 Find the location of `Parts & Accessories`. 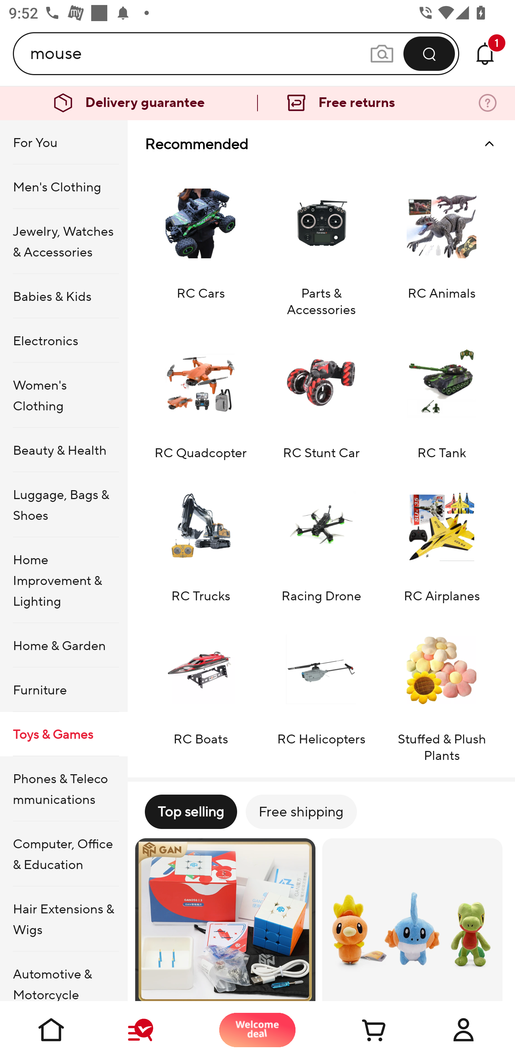

Parts & Accessories is located at coordinates (321, 243).